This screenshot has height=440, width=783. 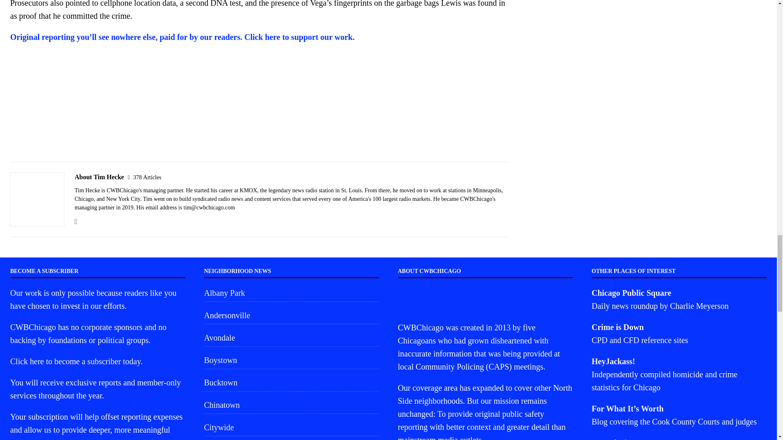 I want to click on 378 Articles, so click(x=147, y=177).